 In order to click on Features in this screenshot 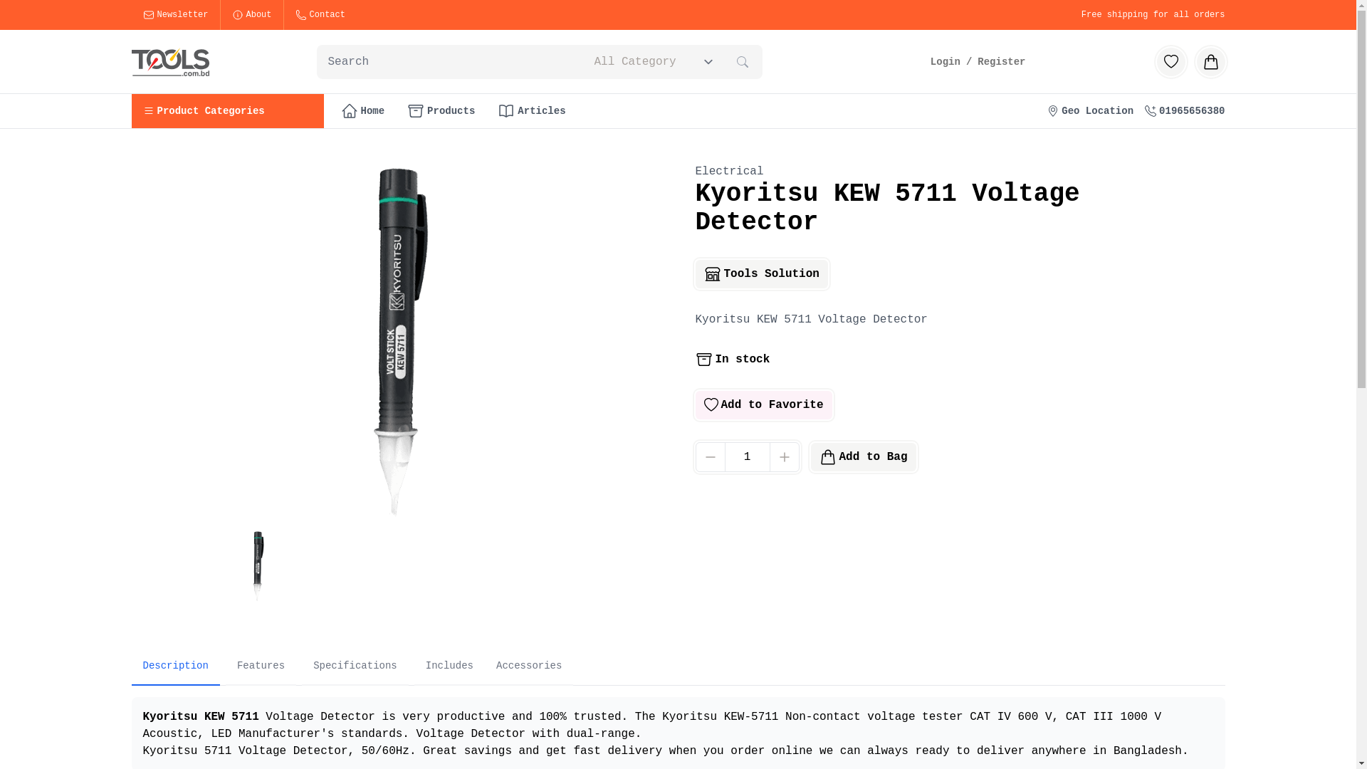, I will do `click(261, 666)`.